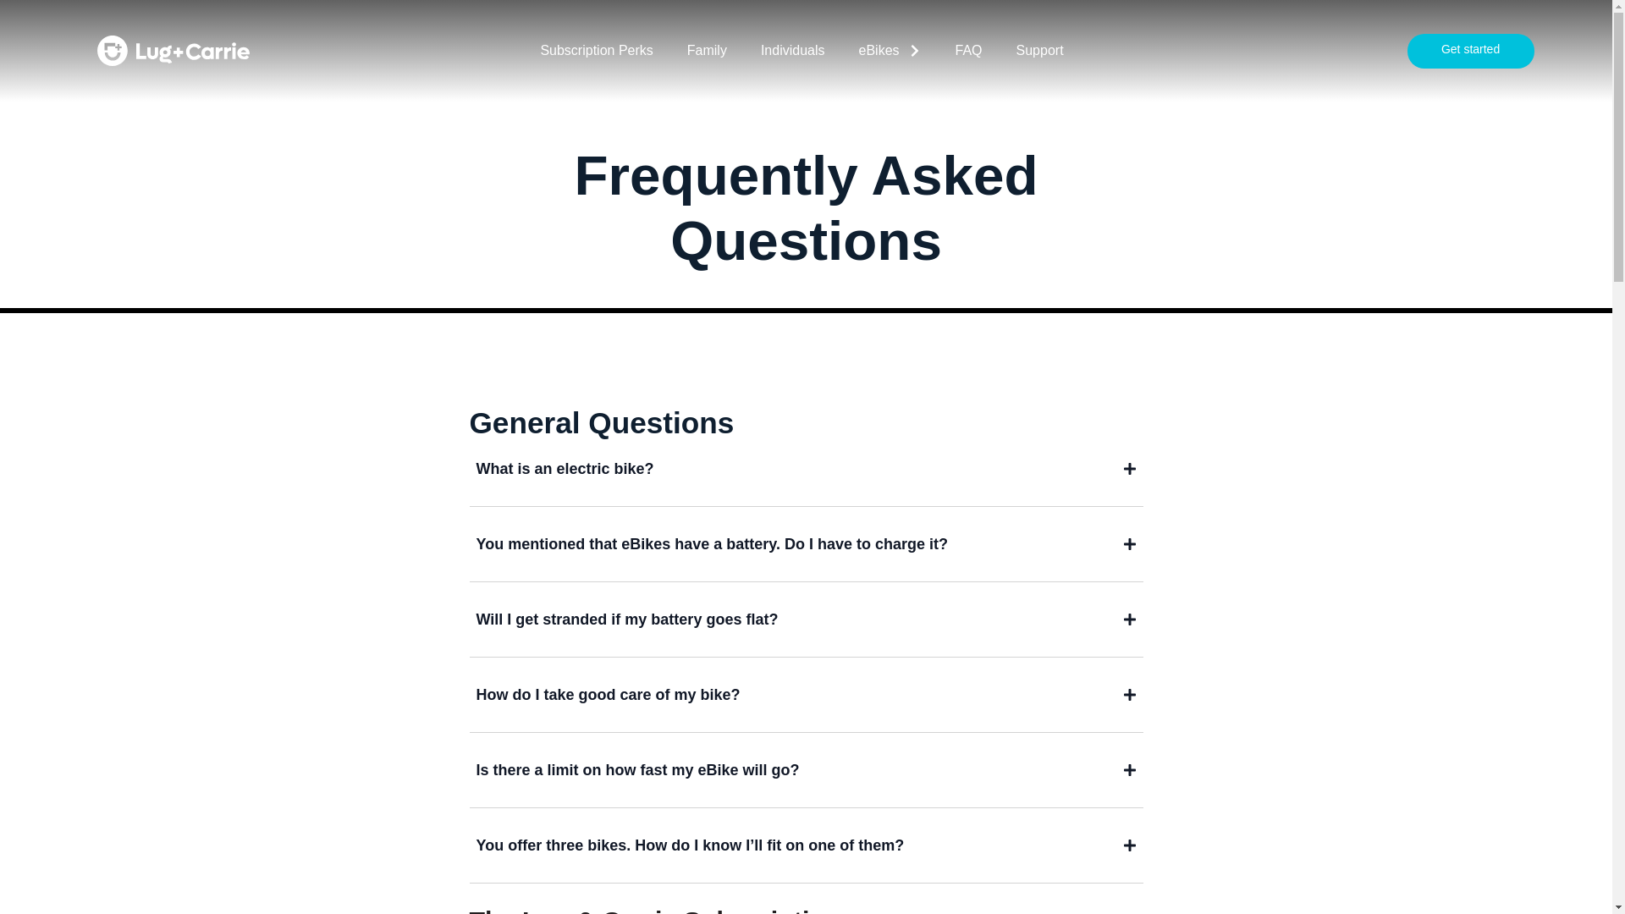 Image resolution: width=1625 pixels, height=914 pixels. Describe the element at coordinates (596, 51) in the screenshot. I see `Subscription Perks` at that location.